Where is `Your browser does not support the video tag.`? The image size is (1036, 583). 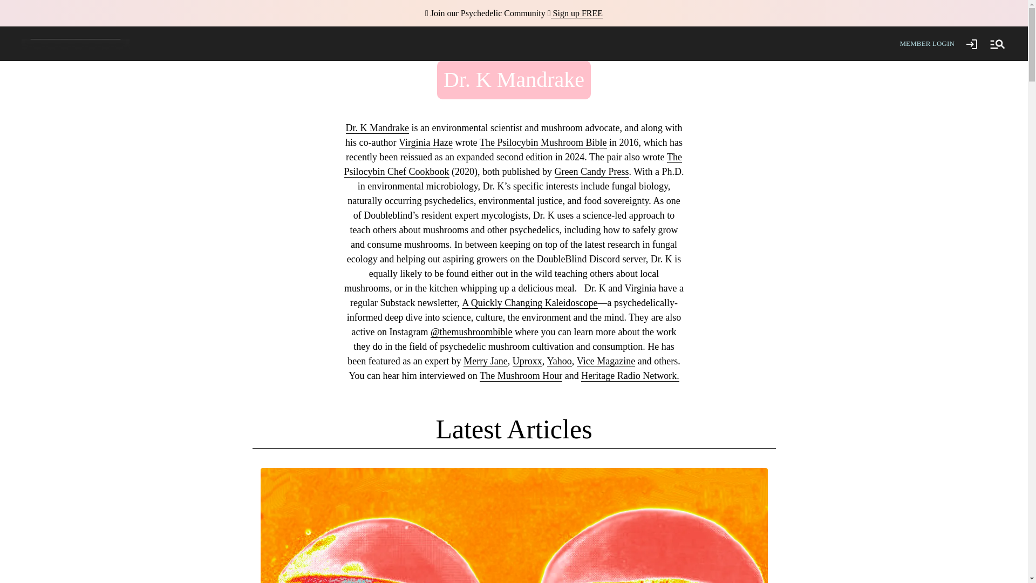 Your browser does not support the video tag. is located at coordinates (76, 43).